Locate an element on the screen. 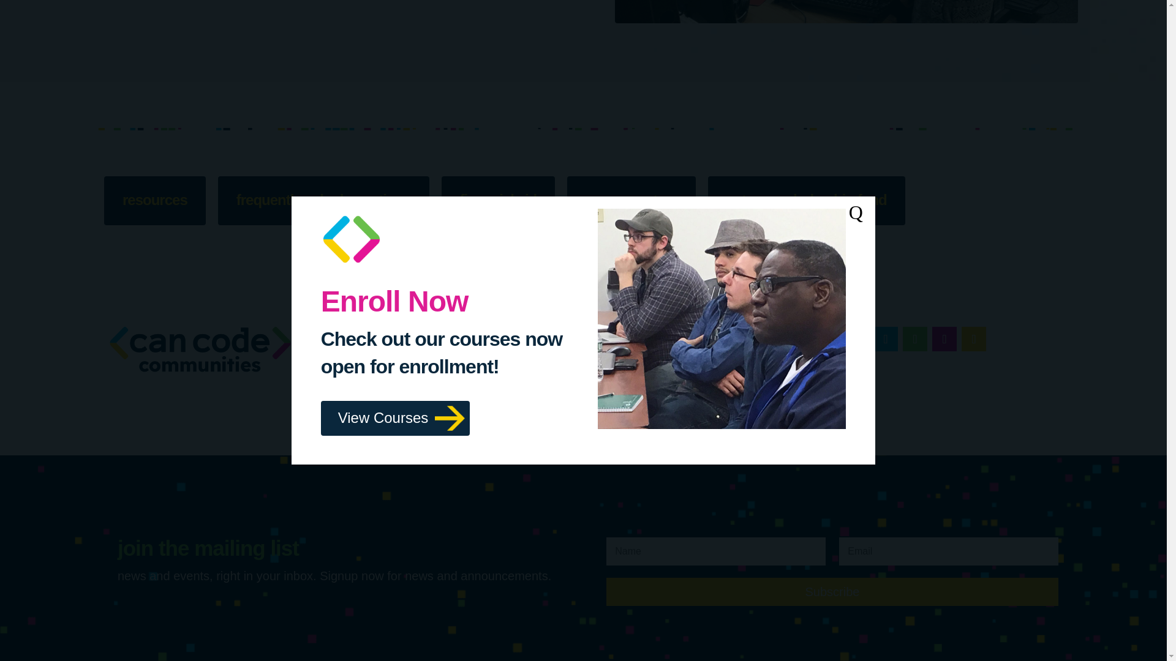 Image resolution: width=1176 pixels, height=661 pixels. gathering-around-computer-800x550 is located at coordinates (846, 11).